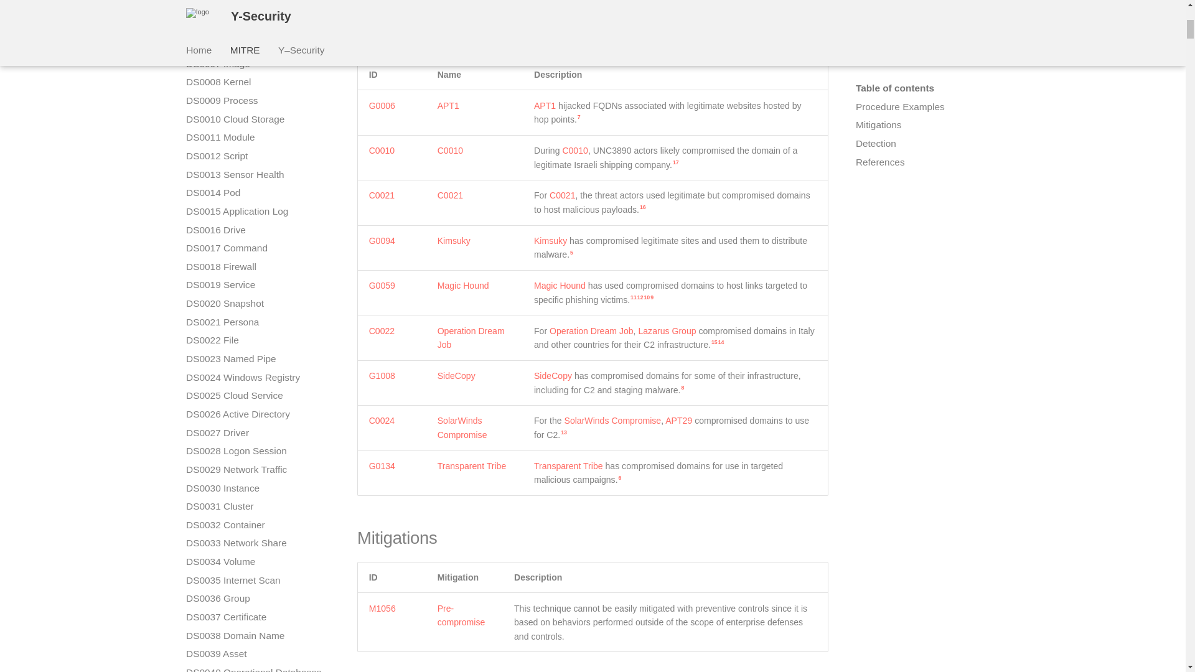  Describe the element at coordinates (256, 82) in the screenshot. I see `DS0008 Kernel` at that location.